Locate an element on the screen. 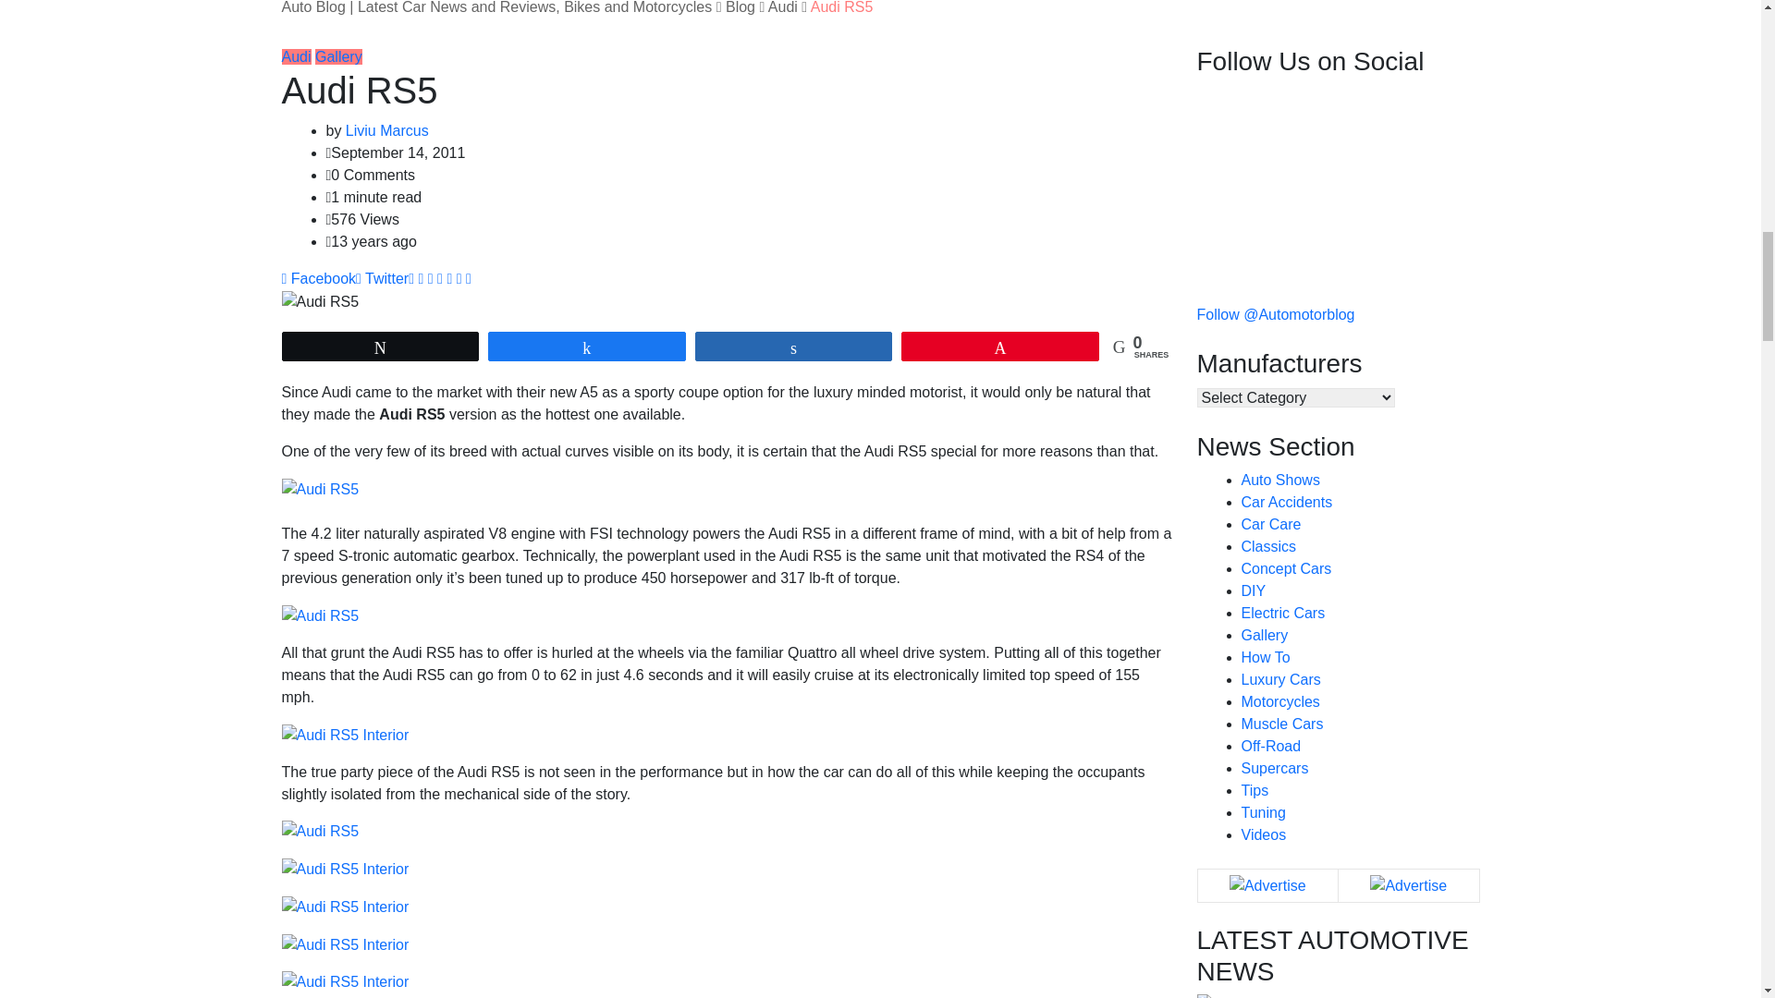  Go to Blog. is located at coordinates (741, 7).